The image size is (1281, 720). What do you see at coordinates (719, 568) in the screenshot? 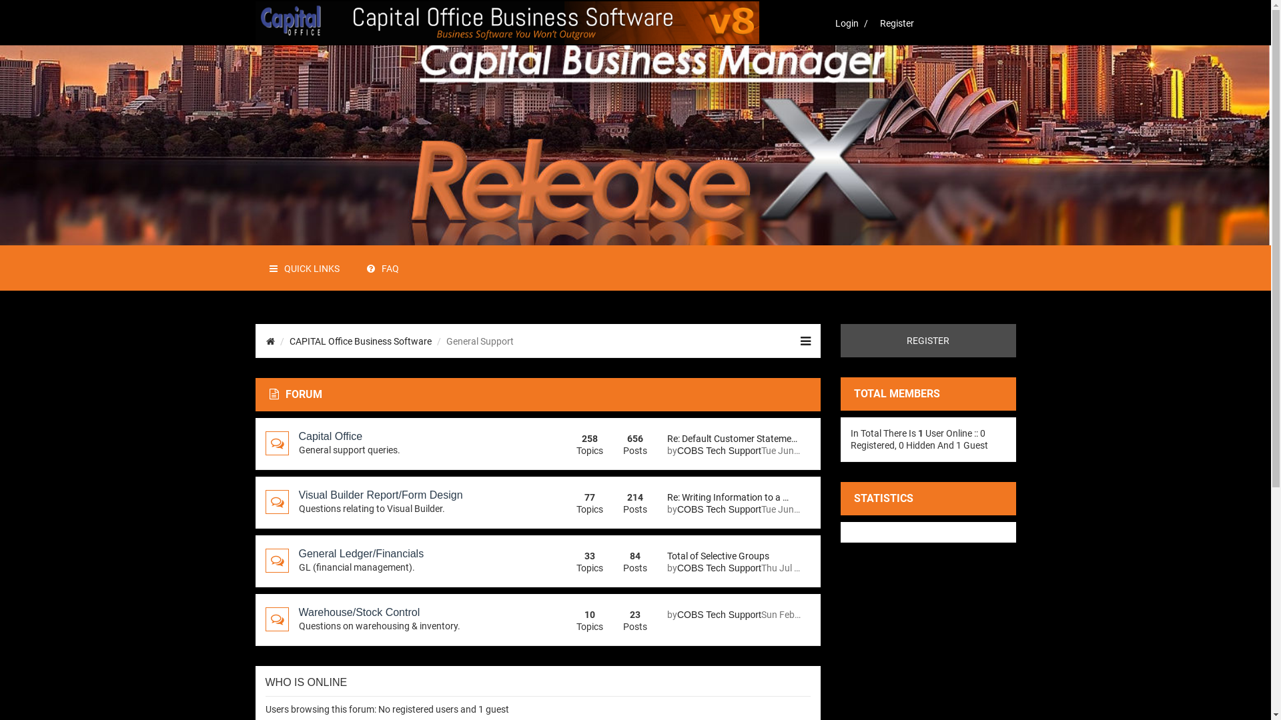
I see `COBS Tech Support` at bounding box center [719, 568].